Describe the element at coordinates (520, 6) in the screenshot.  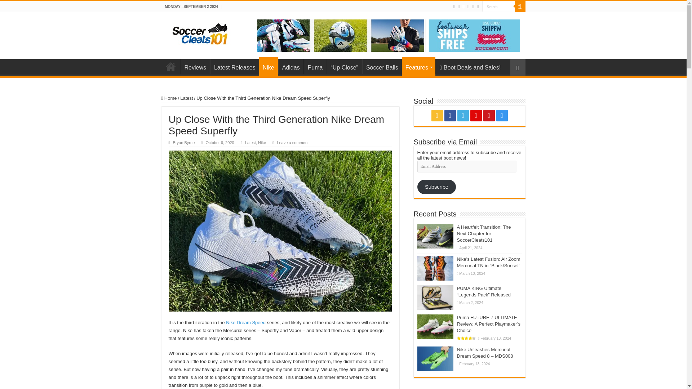
I see `Search` at that location.